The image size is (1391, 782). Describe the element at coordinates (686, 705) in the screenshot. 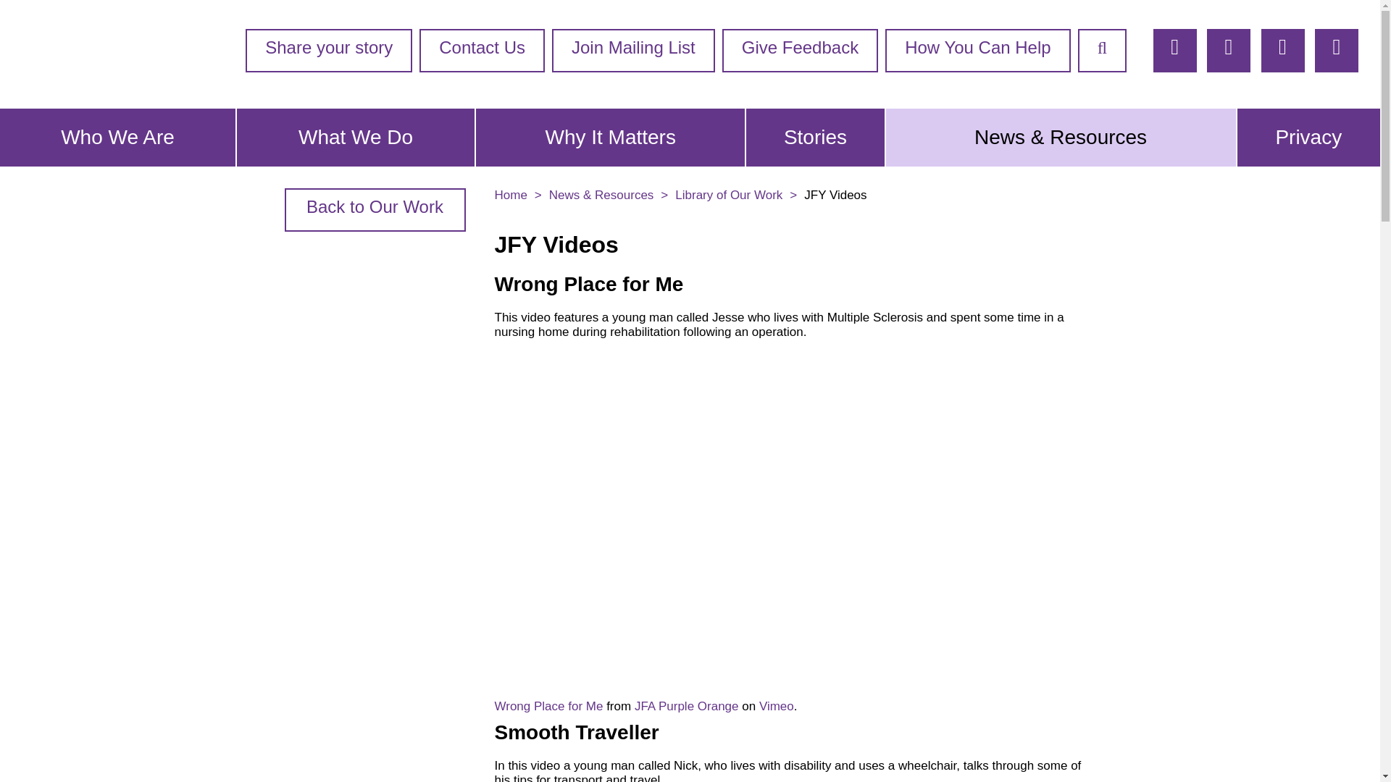

I see `JFA Purple Orange` at that location.